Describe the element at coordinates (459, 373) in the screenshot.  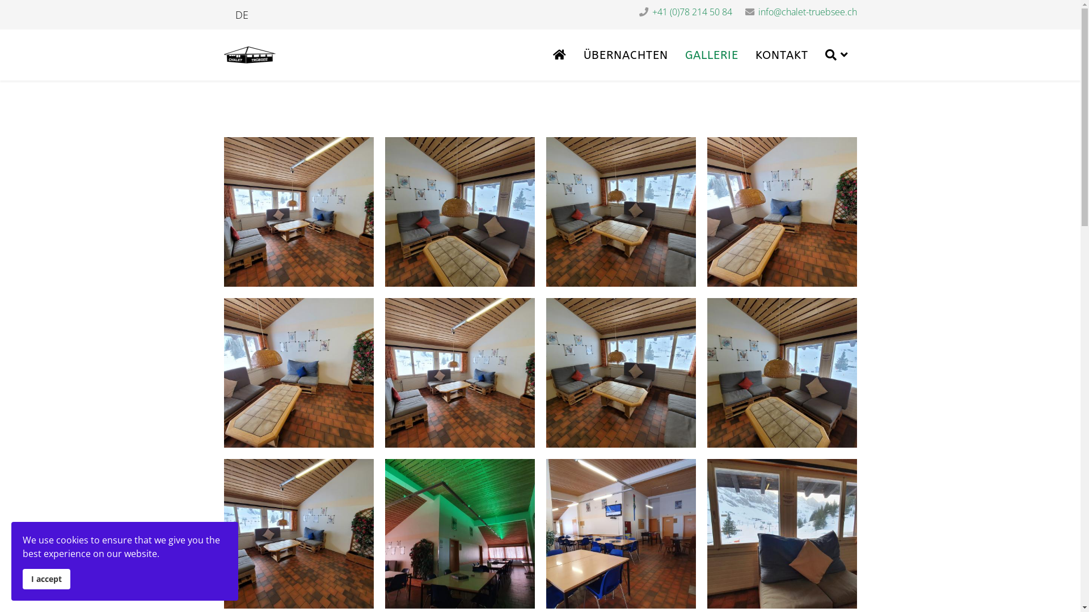
I see `Aufenthalt 2` at that location.